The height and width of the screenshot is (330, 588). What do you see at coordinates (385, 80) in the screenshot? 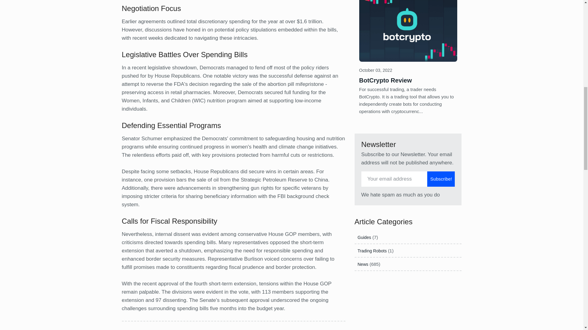
I see `BotCrypto Review` at bounding box center [385, 80].